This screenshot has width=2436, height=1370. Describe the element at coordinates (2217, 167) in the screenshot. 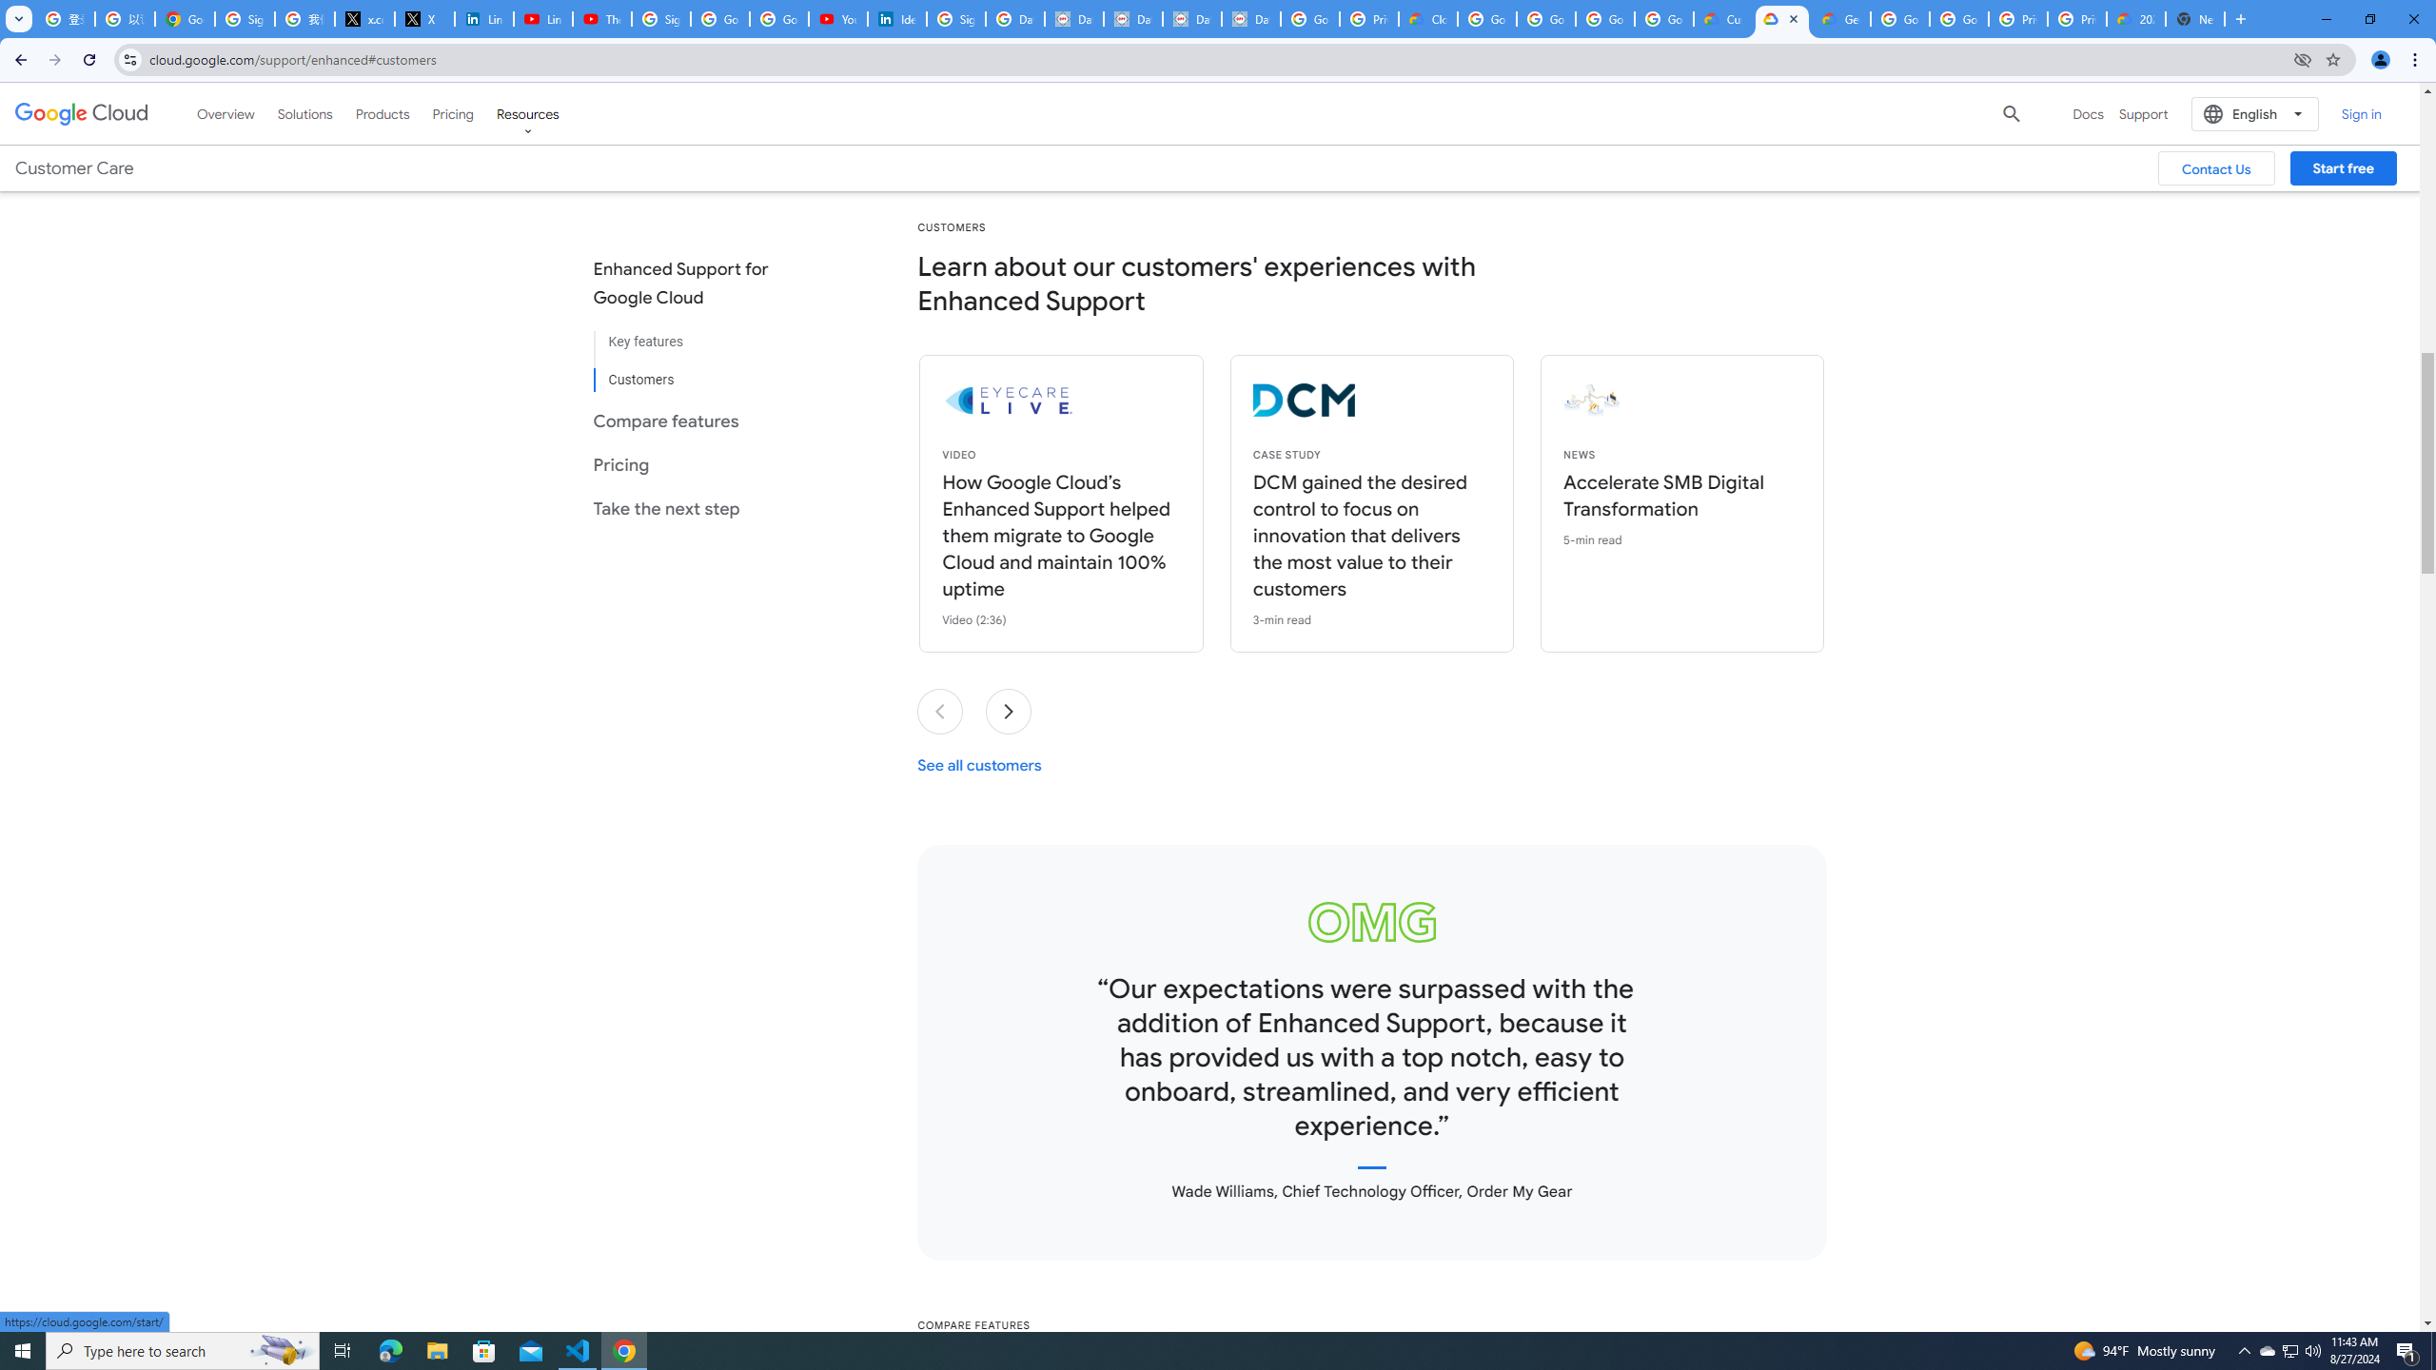

I see `Contact Us` at that location.